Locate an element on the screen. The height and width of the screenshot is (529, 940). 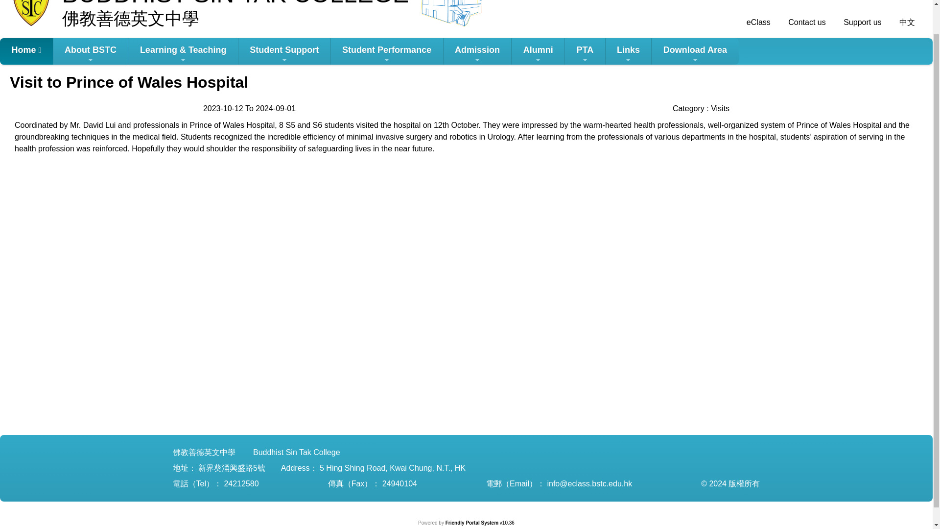
 eClass is located at coordinates (757, 22).